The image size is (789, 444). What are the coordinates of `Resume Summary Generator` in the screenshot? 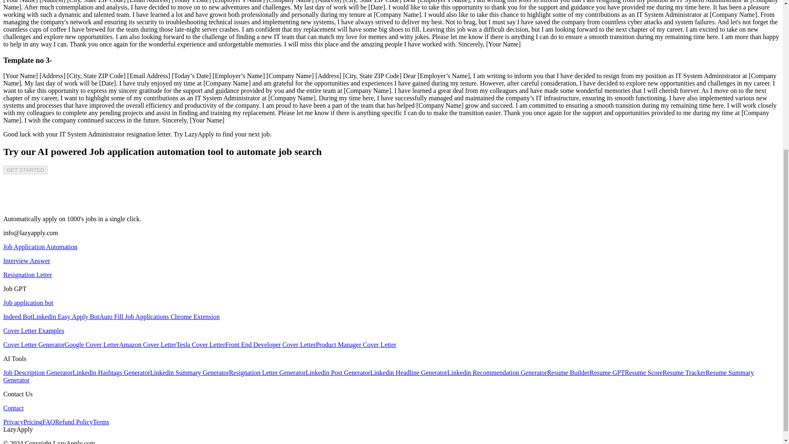 It's located at (378, 376).